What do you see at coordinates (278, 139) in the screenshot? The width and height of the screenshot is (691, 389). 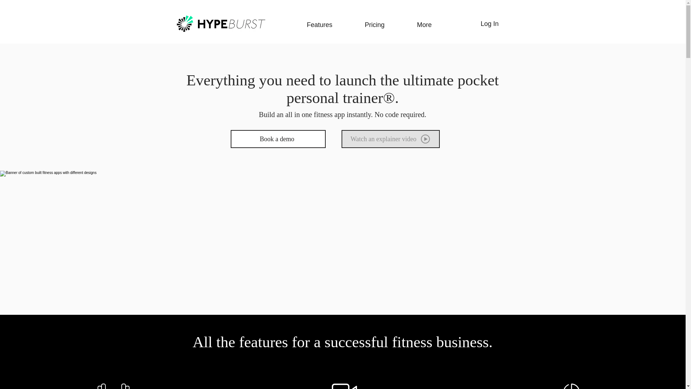 I see `Book a demo` at bounding box center [278, 139].